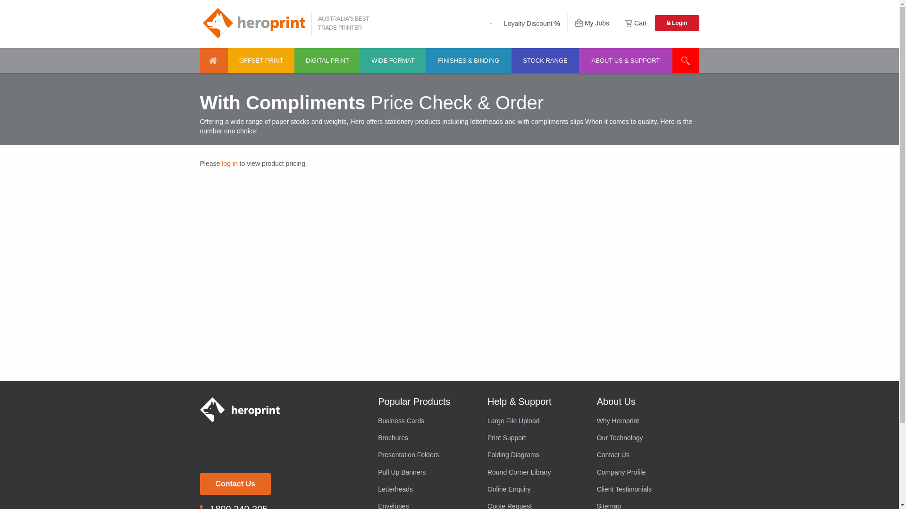  Describe the element at coordinates (645, 489) in the screenshot. I see `Client Testimonials` at that location.